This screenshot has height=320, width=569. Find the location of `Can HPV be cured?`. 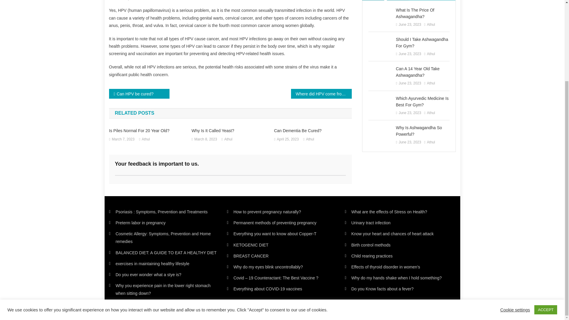

Can HPV be cured? is located at coordinates (206, 139).